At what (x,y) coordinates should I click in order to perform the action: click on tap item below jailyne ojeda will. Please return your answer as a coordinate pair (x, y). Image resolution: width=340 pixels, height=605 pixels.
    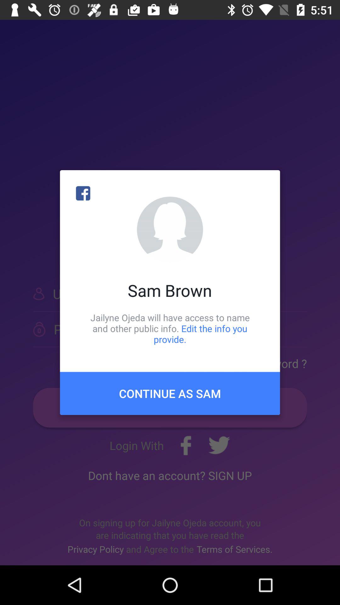
    Looking at the image, I should click on (170, 393).